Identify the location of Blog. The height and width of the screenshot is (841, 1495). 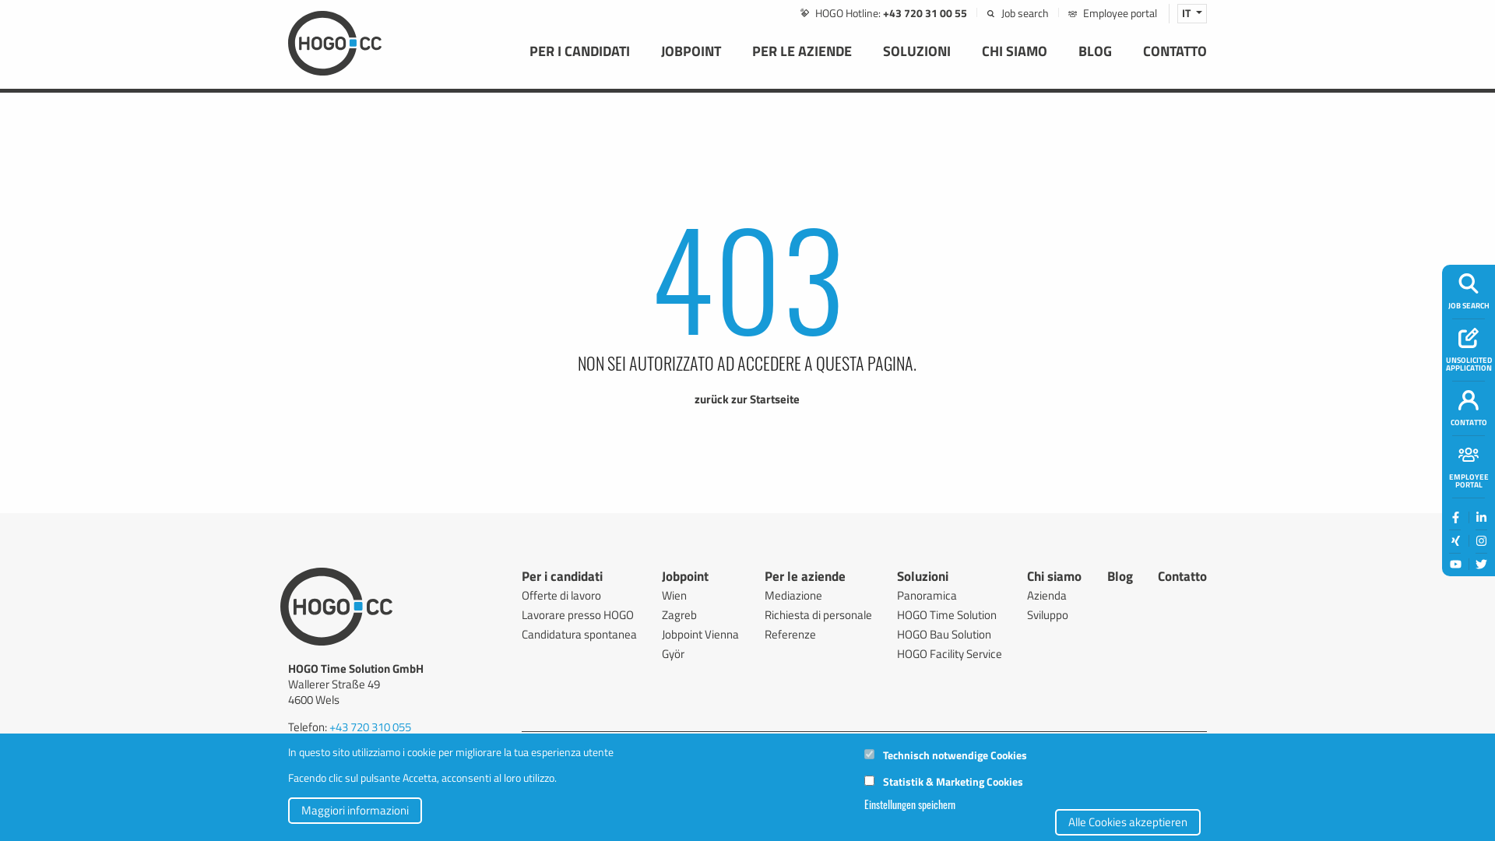
(1120, 579).